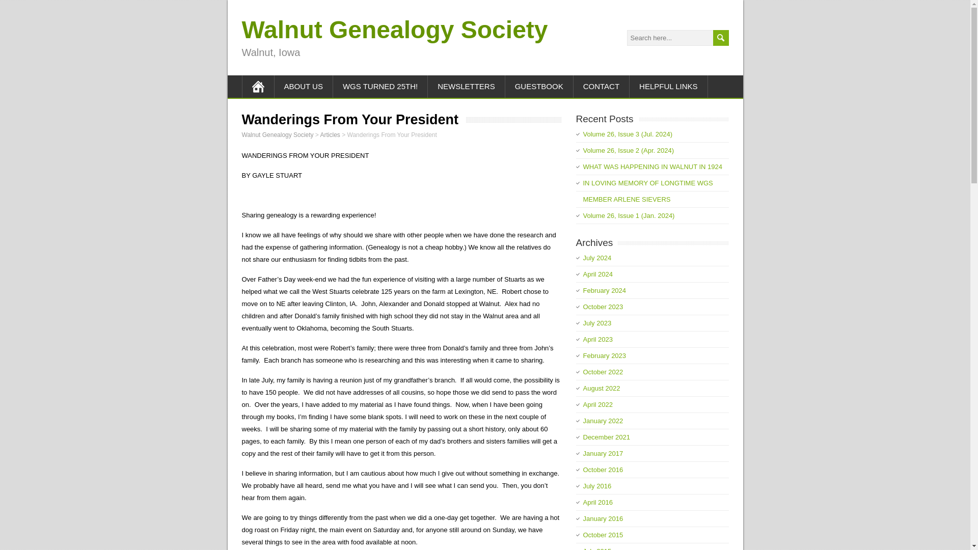  Describe the element at coordinates (303, 87) in the screenshot. I see `ABOUT US` at that location.